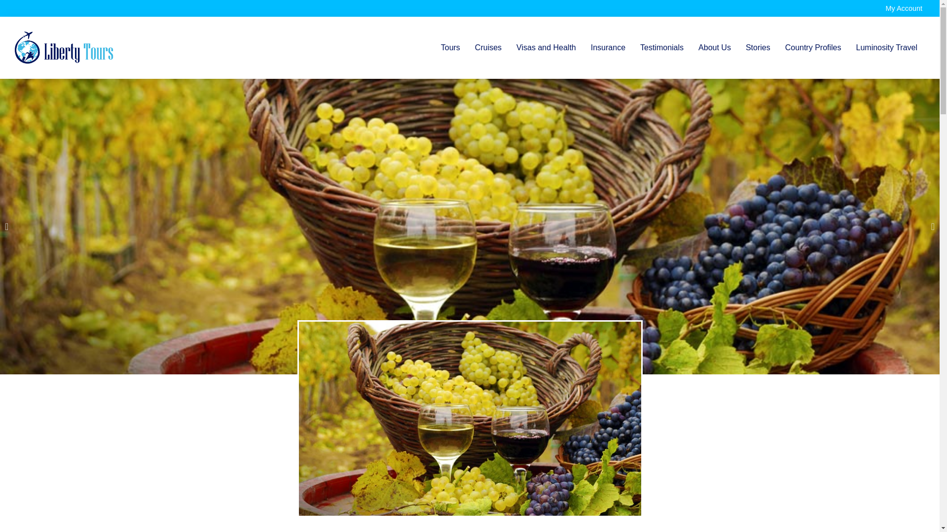 This screenshot has height=532, width=947. I want to click on Stories, so click(758, 47).